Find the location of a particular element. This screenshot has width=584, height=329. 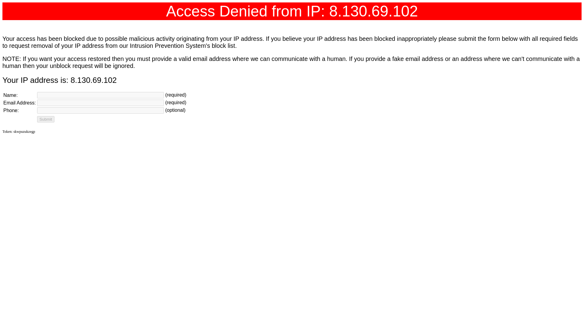

Submit is located at coordinates (46, 119).